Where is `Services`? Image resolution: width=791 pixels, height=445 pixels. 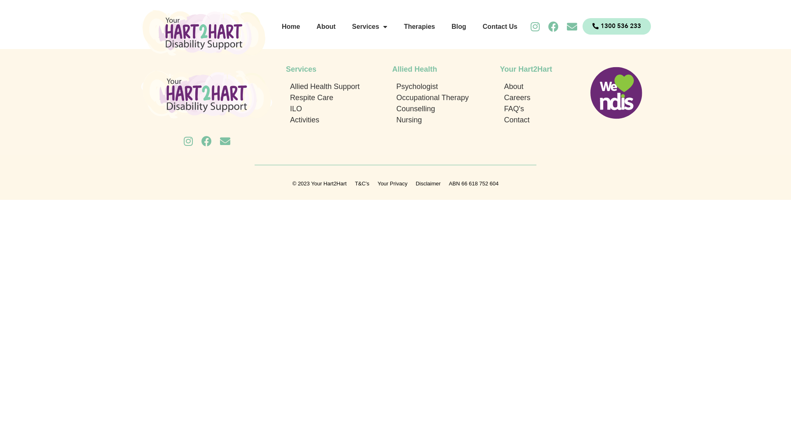 Services is located at coordinates (370, 27).